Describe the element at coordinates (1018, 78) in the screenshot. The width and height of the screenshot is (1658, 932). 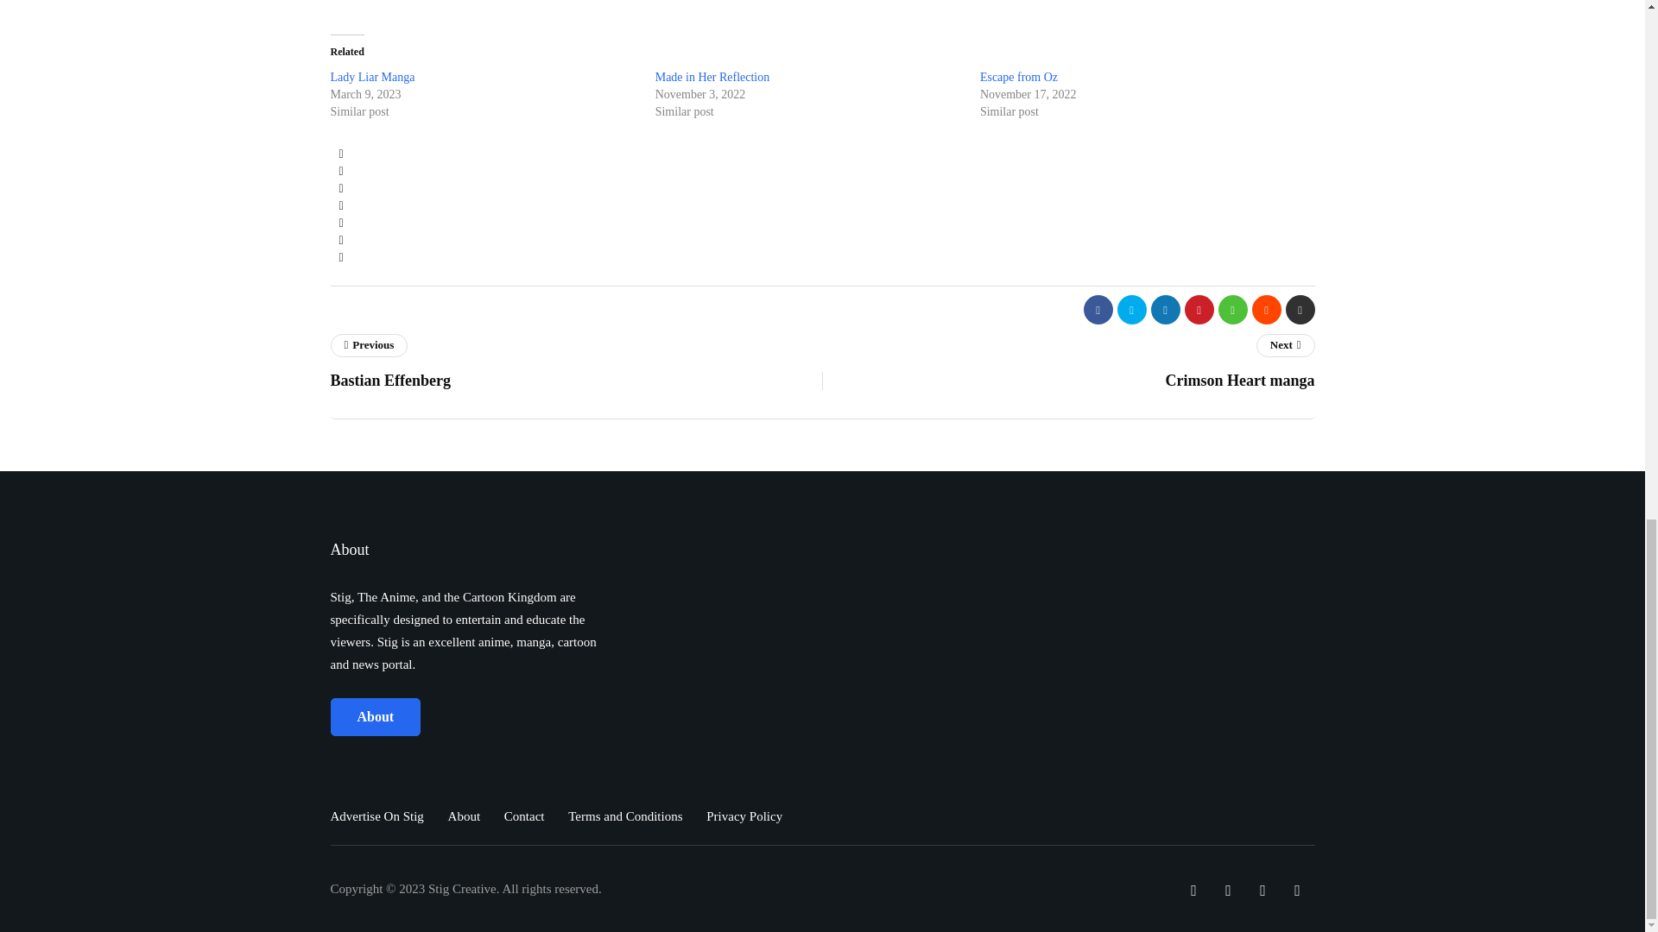
I see `Escape from Oz` at that location.